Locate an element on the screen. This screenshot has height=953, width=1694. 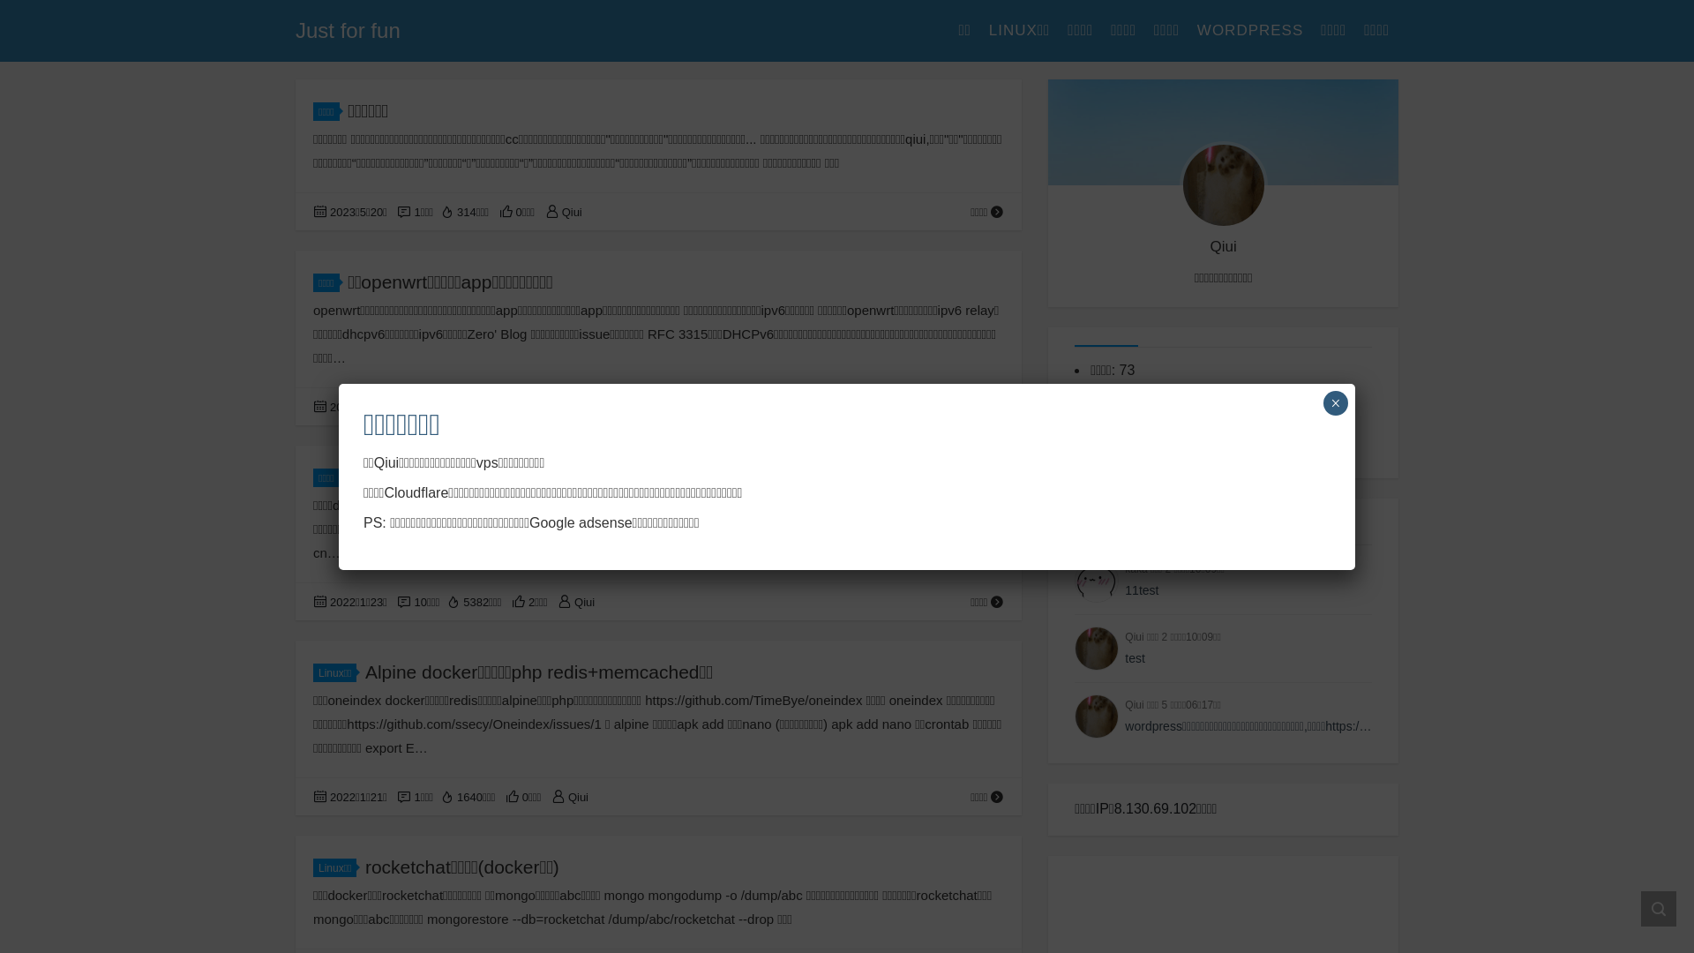
Just for fun is located at coordinates (355, 30).